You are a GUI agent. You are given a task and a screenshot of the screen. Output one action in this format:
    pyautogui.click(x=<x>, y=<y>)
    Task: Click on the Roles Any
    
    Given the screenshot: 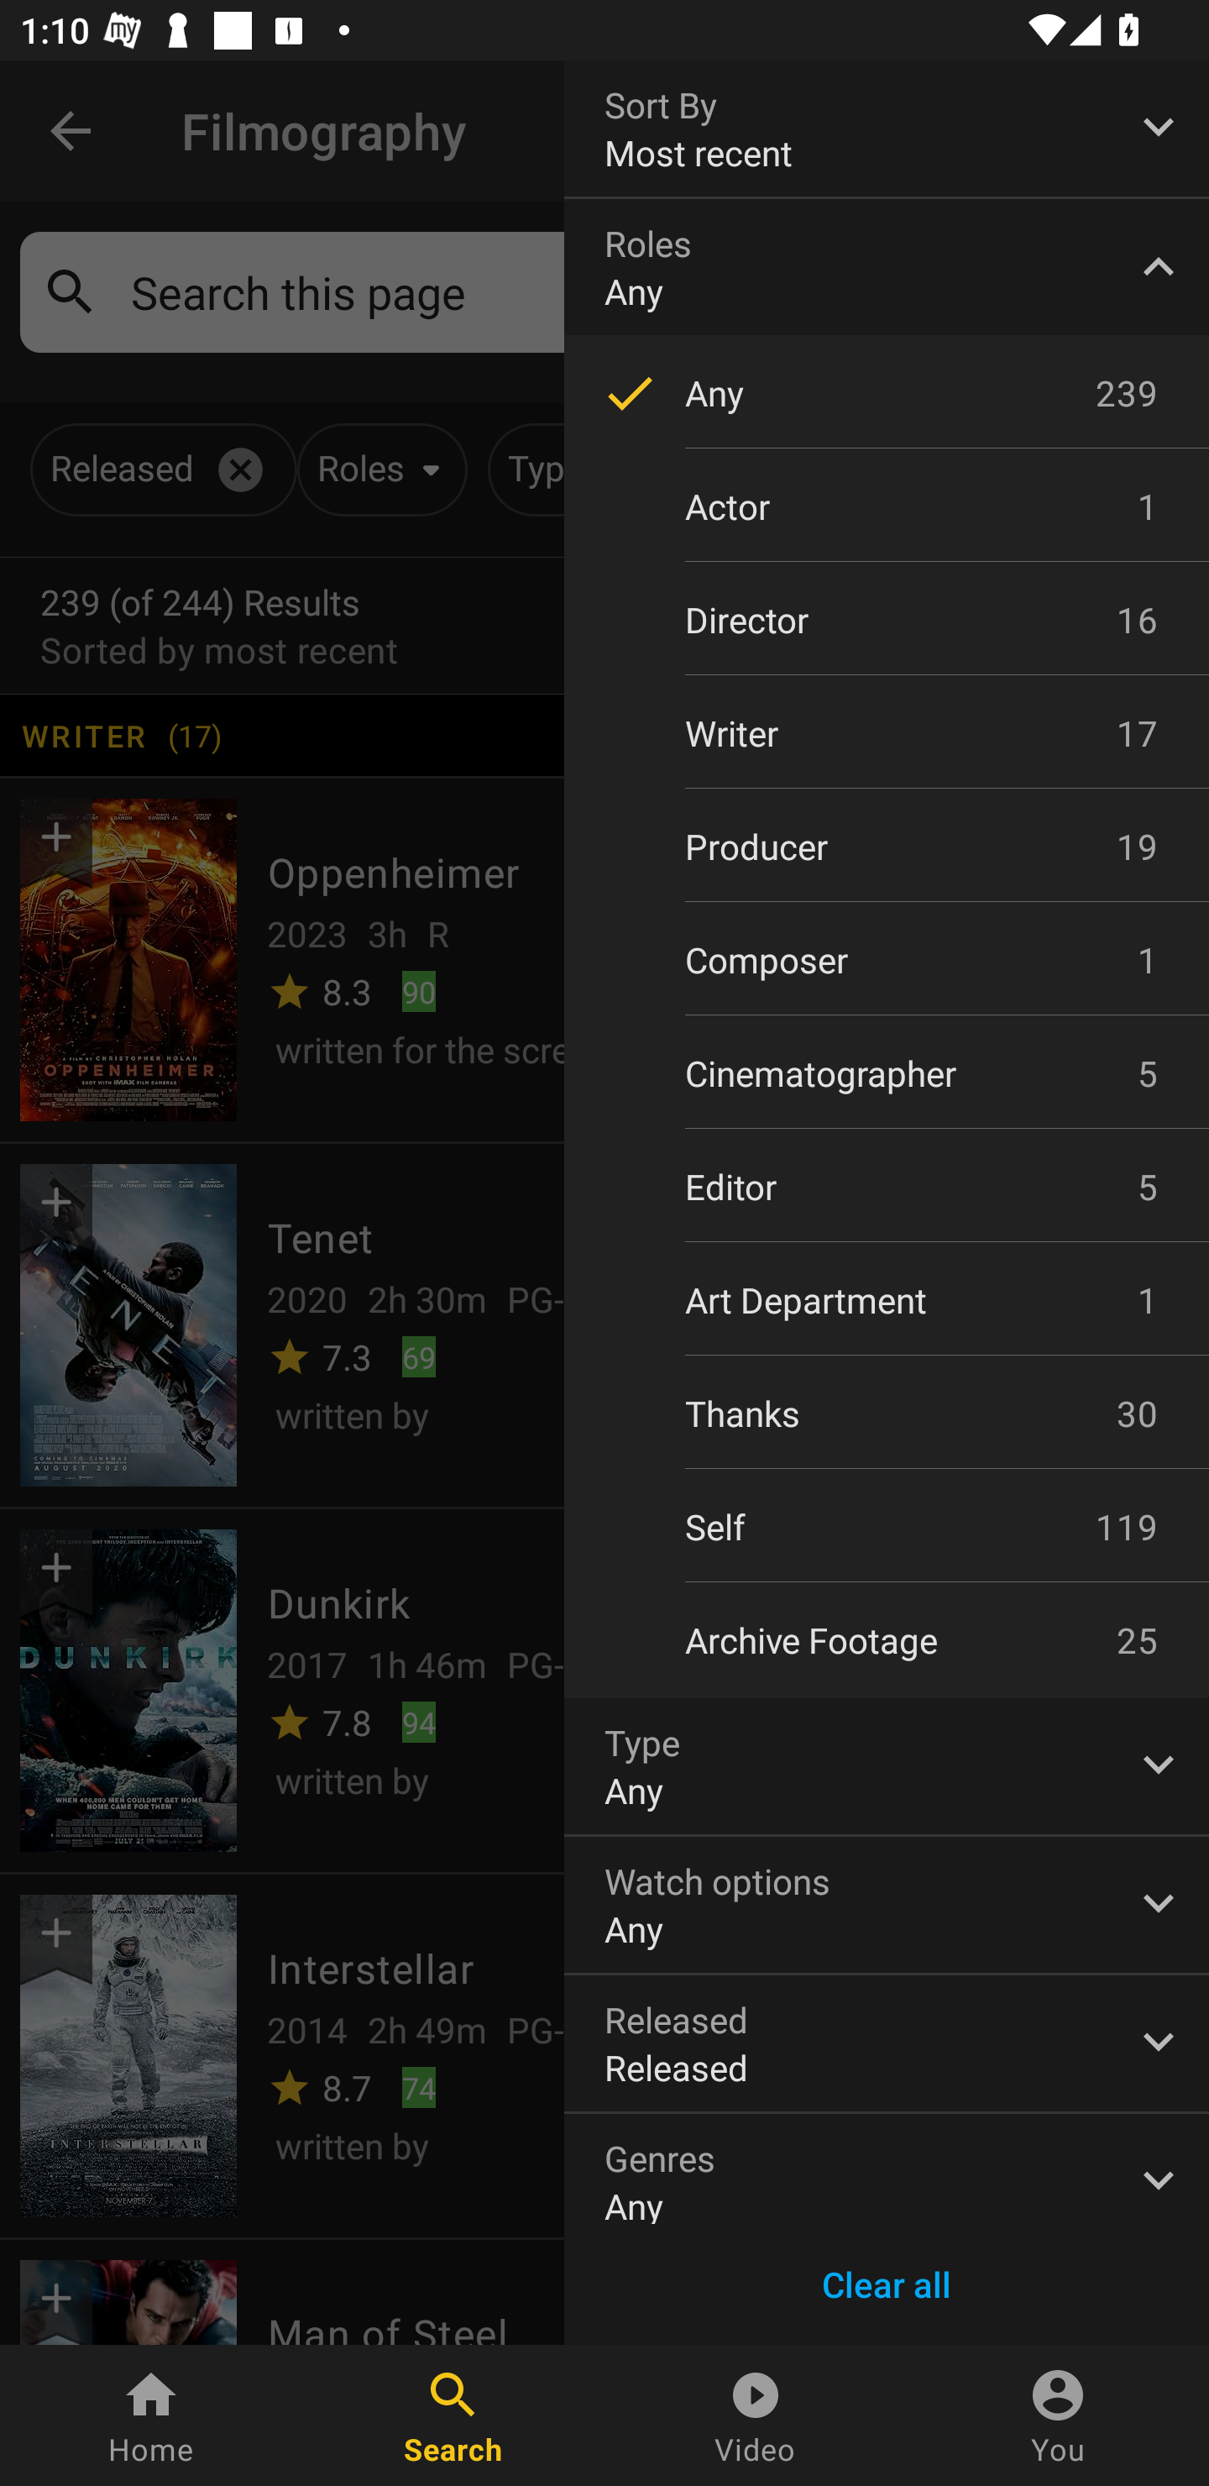 What is the action you would take?
    pyautogui.click(x=887, y=267)
    